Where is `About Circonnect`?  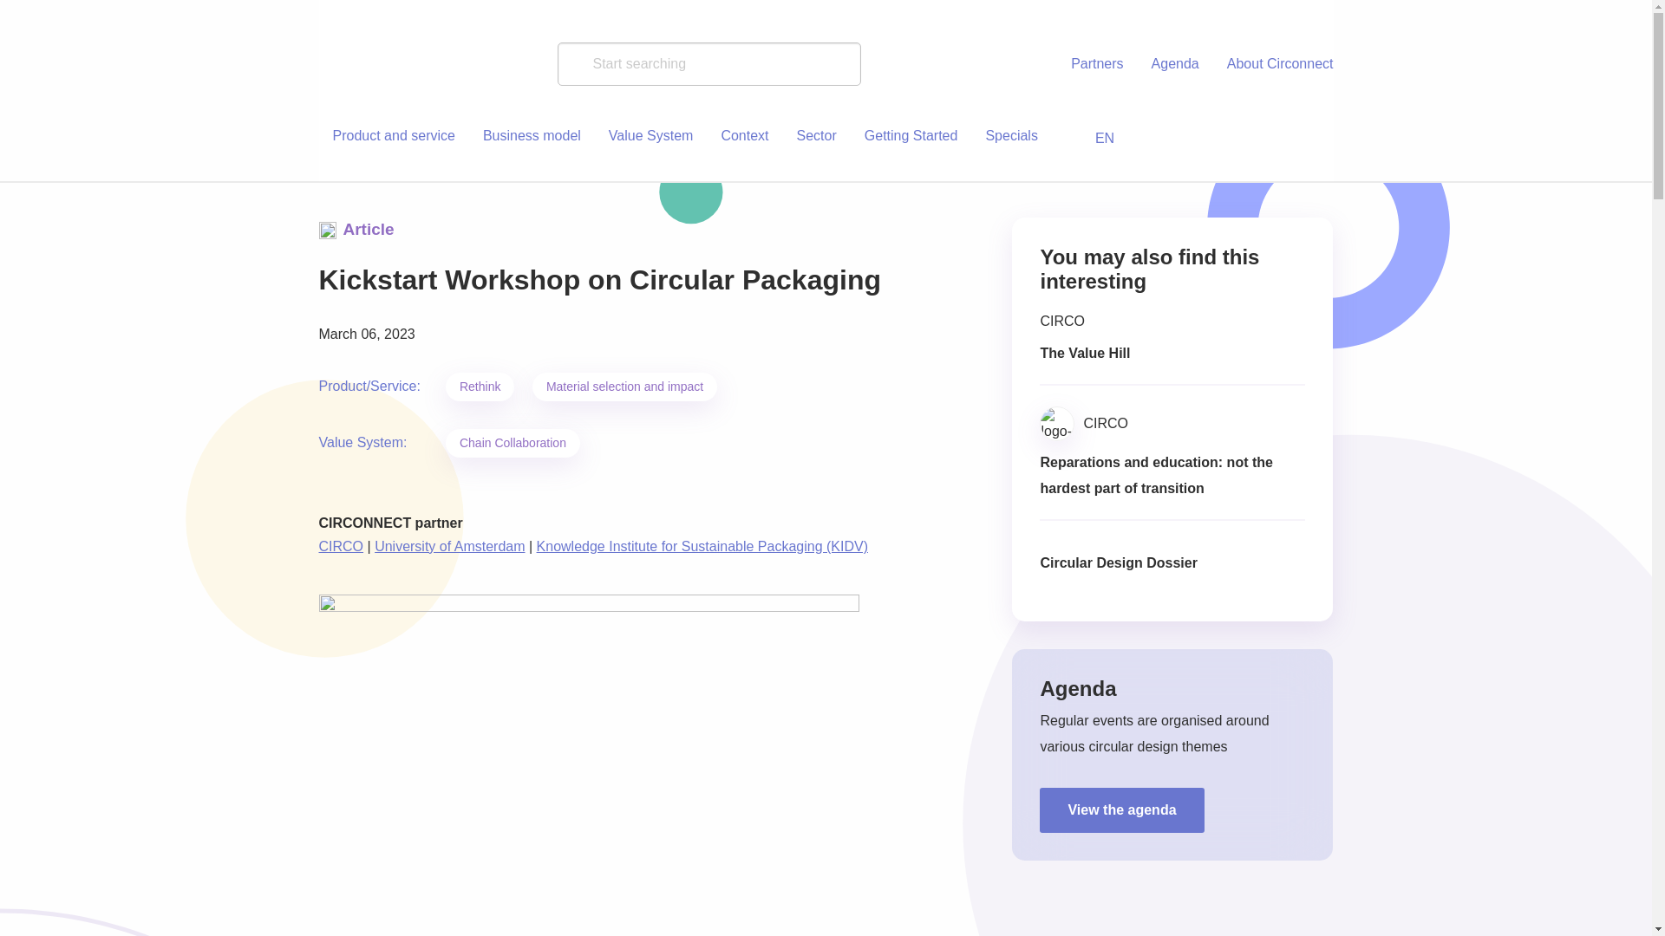
About Circonnect is located at coordinates (1273, 64).